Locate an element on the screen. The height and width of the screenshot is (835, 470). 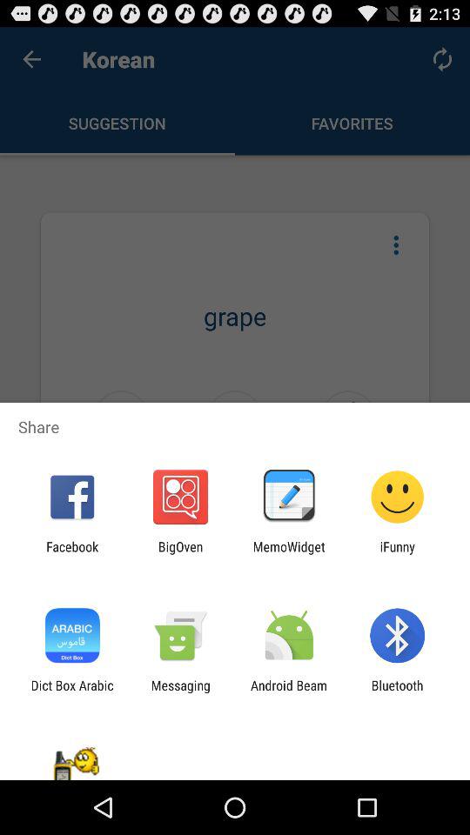
tap the app next to android beam icon is located at coordinates (397, 692).